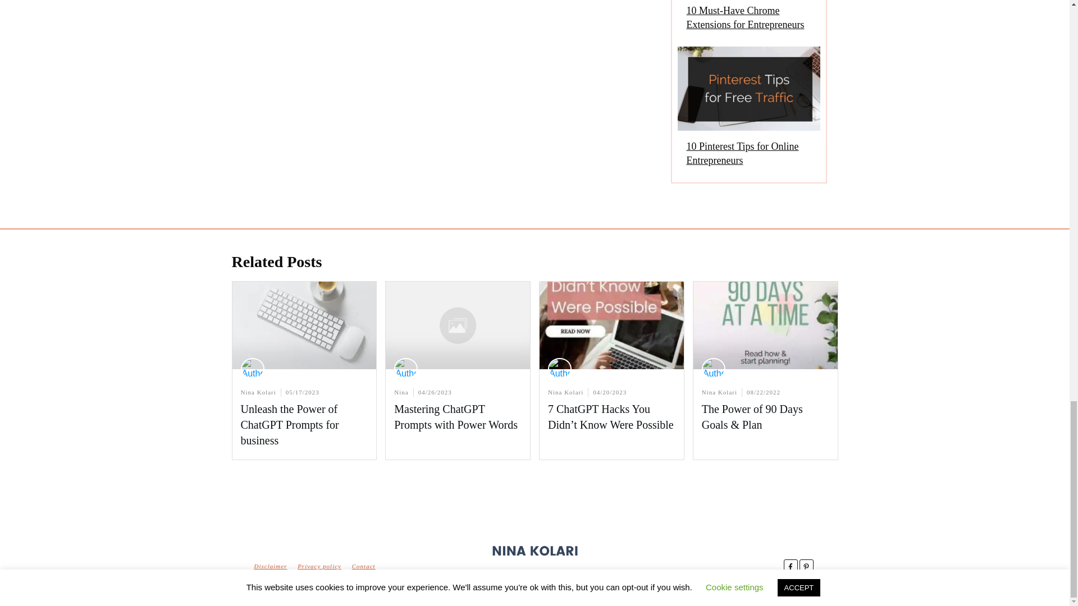  I want to click on 10 Must-Have Chrome Extensions for Entrepreneurs, so click(744, 17).